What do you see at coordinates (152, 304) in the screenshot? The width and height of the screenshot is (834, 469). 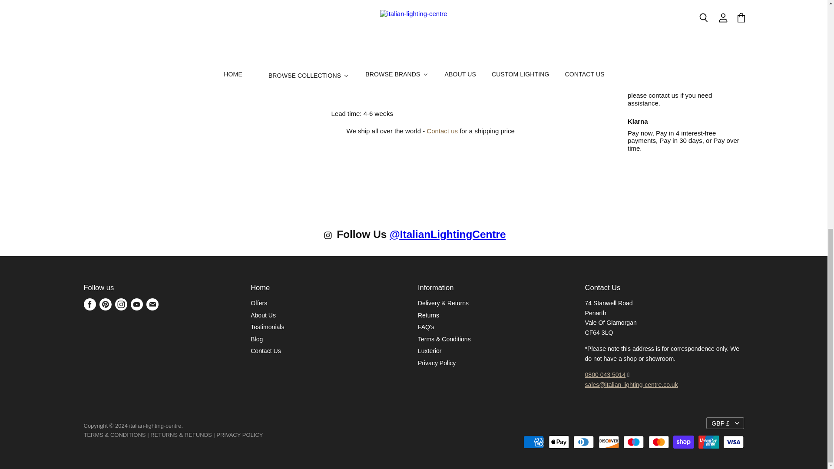 I see `E-mail` at bounding box center [152, 304].